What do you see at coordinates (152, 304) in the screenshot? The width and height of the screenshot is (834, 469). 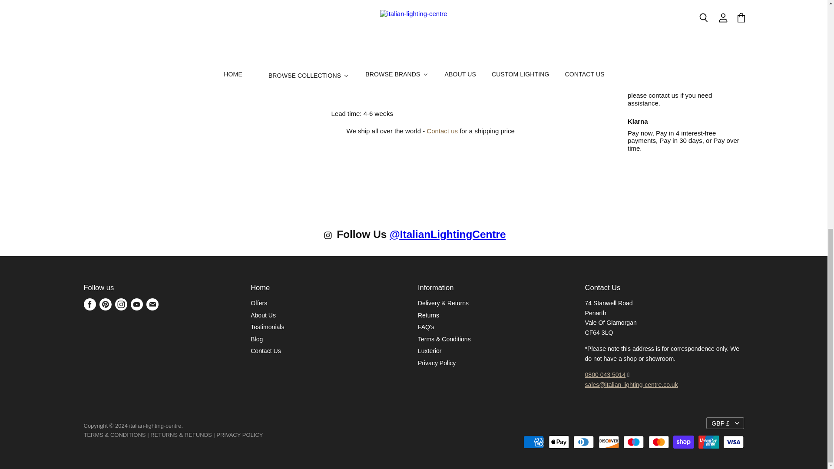 I see `E-mail` at bounding box center [152, 304].